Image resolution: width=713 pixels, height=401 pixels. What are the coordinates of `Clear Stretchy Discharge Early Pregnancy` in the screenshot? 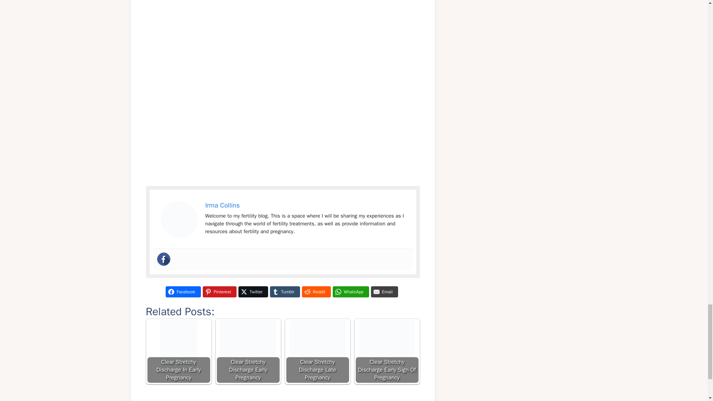 It's located at (247, 351).